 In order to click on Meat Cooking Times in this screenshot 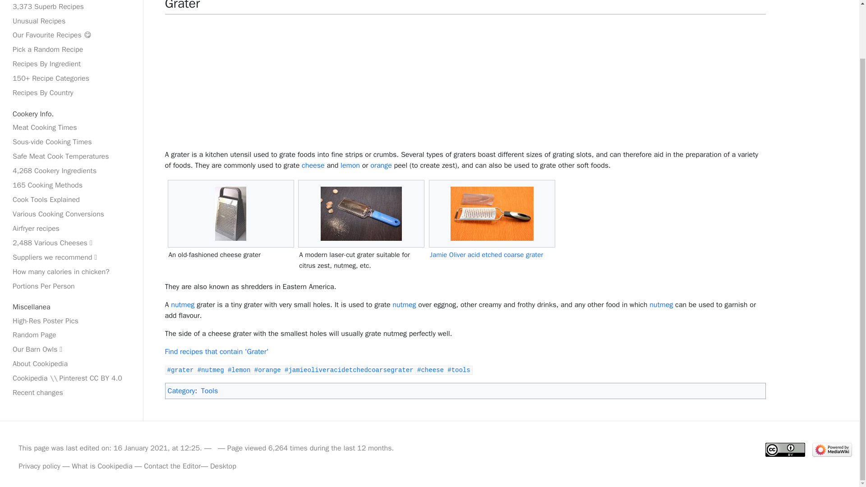, I will do `click(71, 127)`.